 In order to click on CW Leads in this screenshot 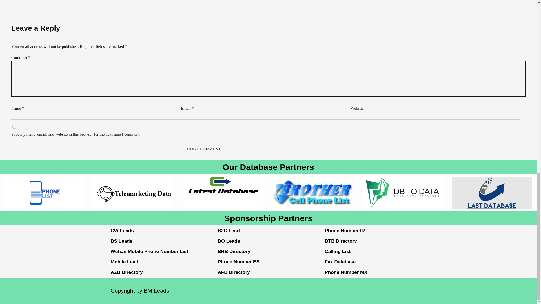, I will do `click(122, 231)`.